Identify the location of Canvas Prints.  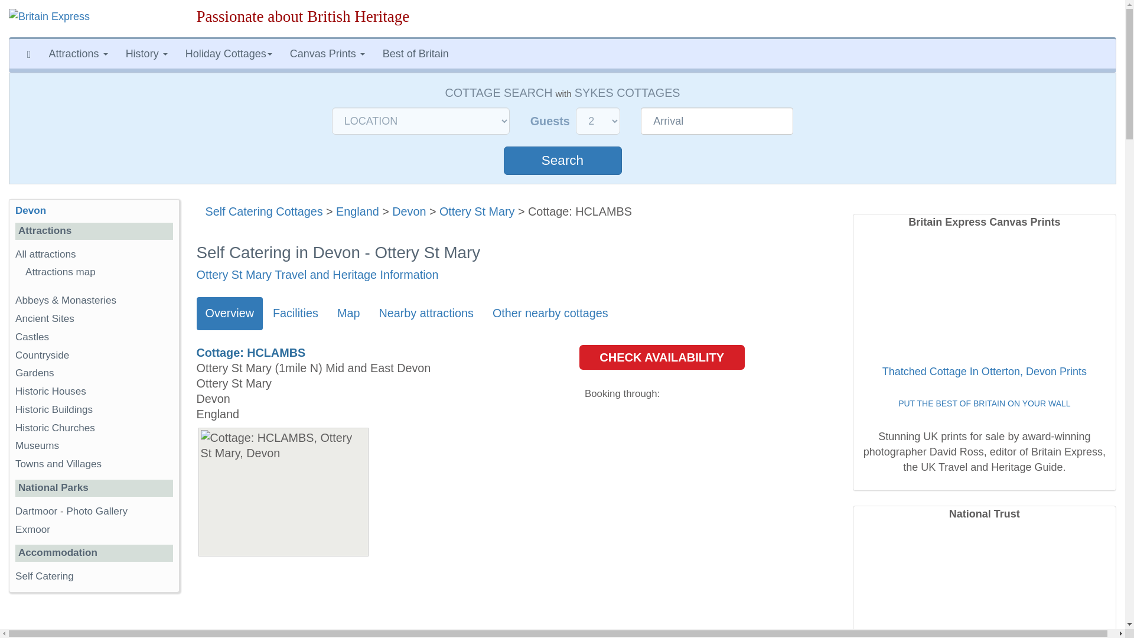
(327, 53).